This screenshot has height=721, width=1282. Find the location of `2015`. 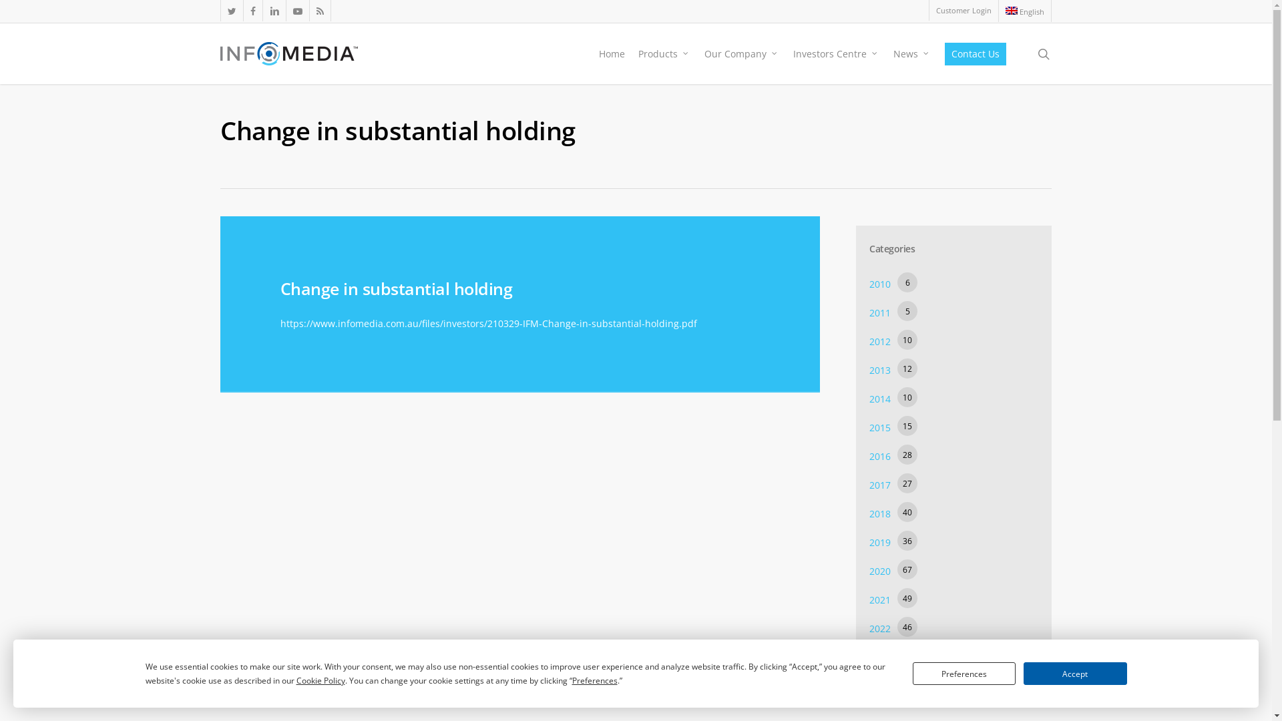

2015 is located at coordinates (880, 427).